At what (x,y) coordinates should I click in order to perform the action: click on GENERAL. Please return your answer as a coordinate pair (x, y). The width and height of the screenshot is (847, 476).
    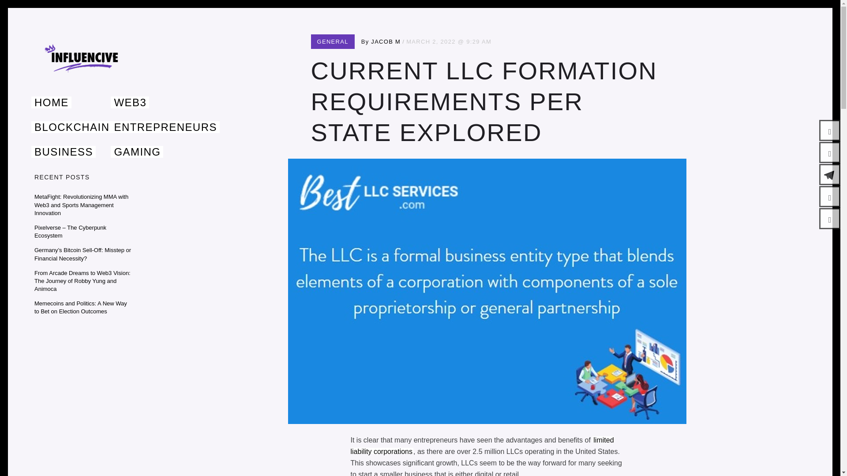
    Looking at the image, I should click on (333, 41).